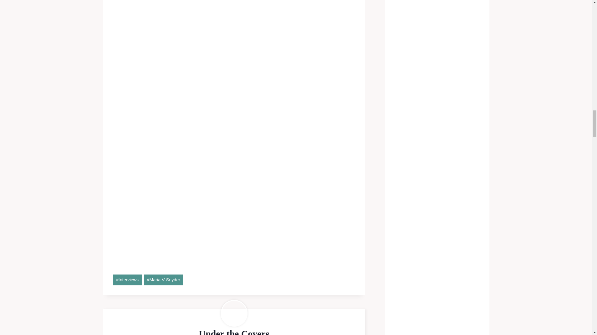 The image size is (597, 335). Describe the element at coordinates (234, 332) in the screenshot. I see `Posts by Under the Covers` at that location.